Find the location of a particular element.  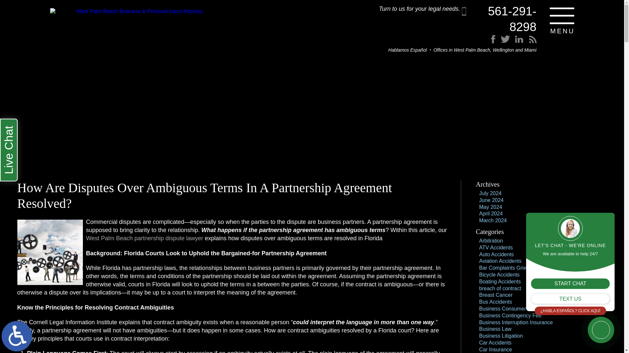

LinkedIn is located at coordinates (516, 43).